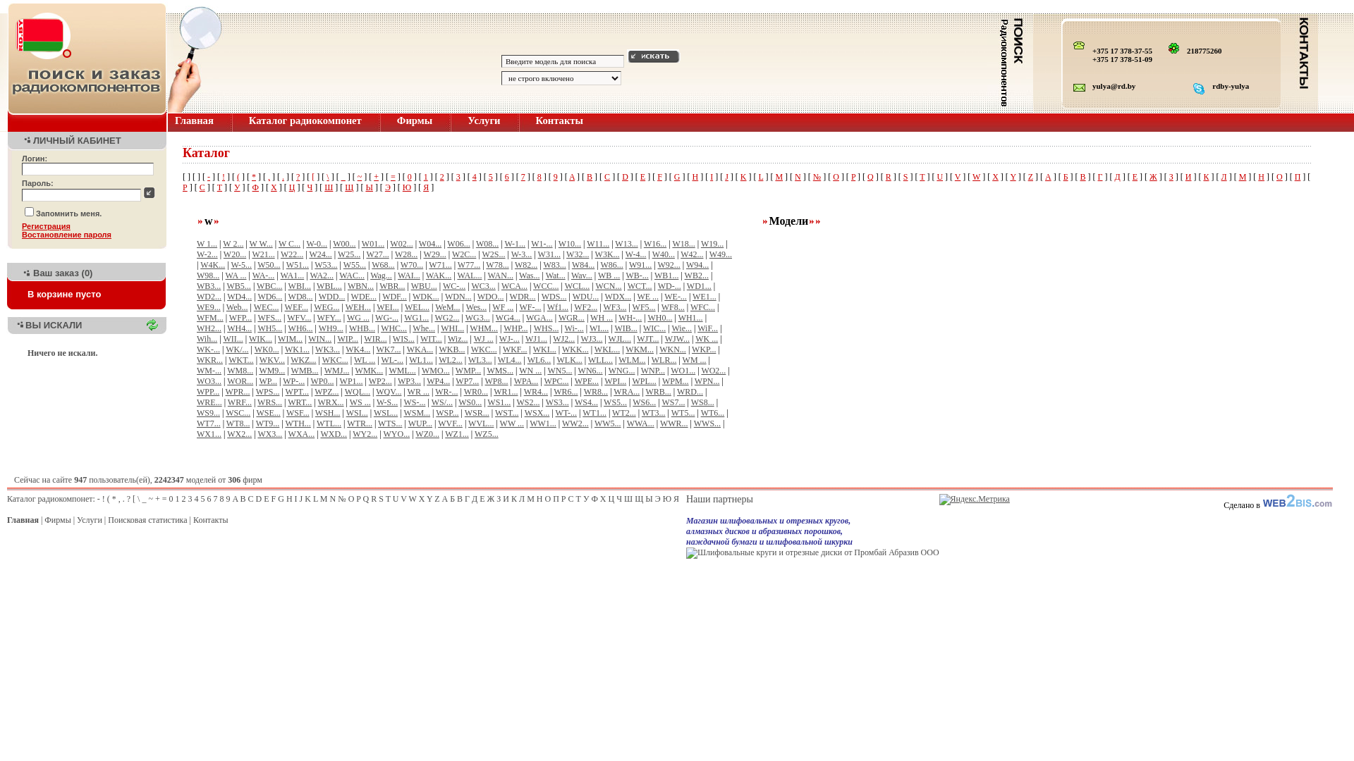  Describe the element at coordinates (601, 360) in the screenshot. I see `WLL...` at that location.